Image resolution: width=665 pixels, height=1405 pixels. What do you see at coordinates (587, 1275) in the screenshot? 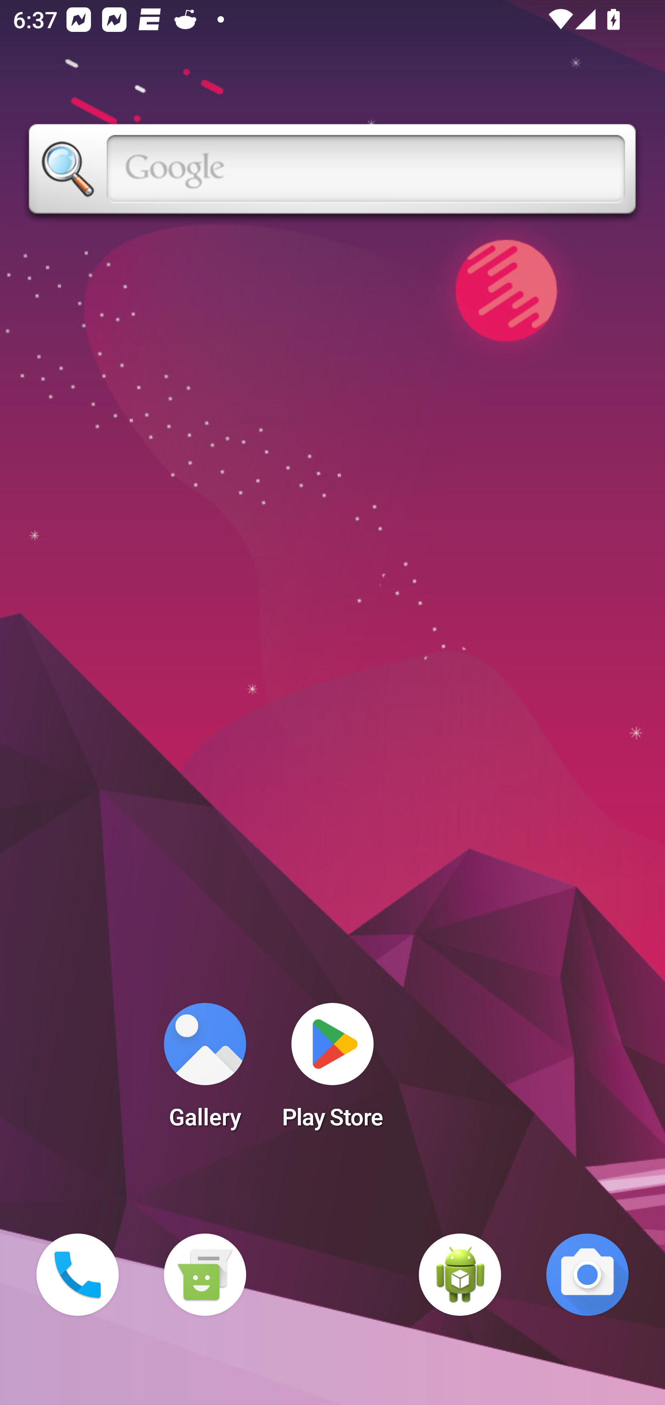
I see `Camera` at bounding box center [587, 1275].